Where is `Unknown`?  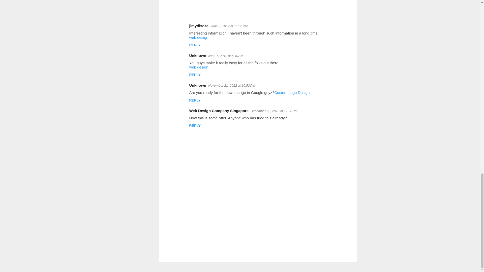
Unknown is located at coordinates (198, 85).